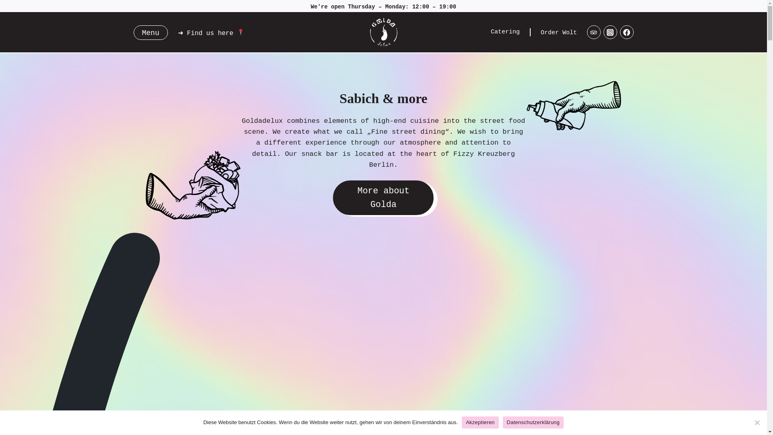 The width and height of the screenshot is (773, 435). I want to click on Menu, so click(151, 32).